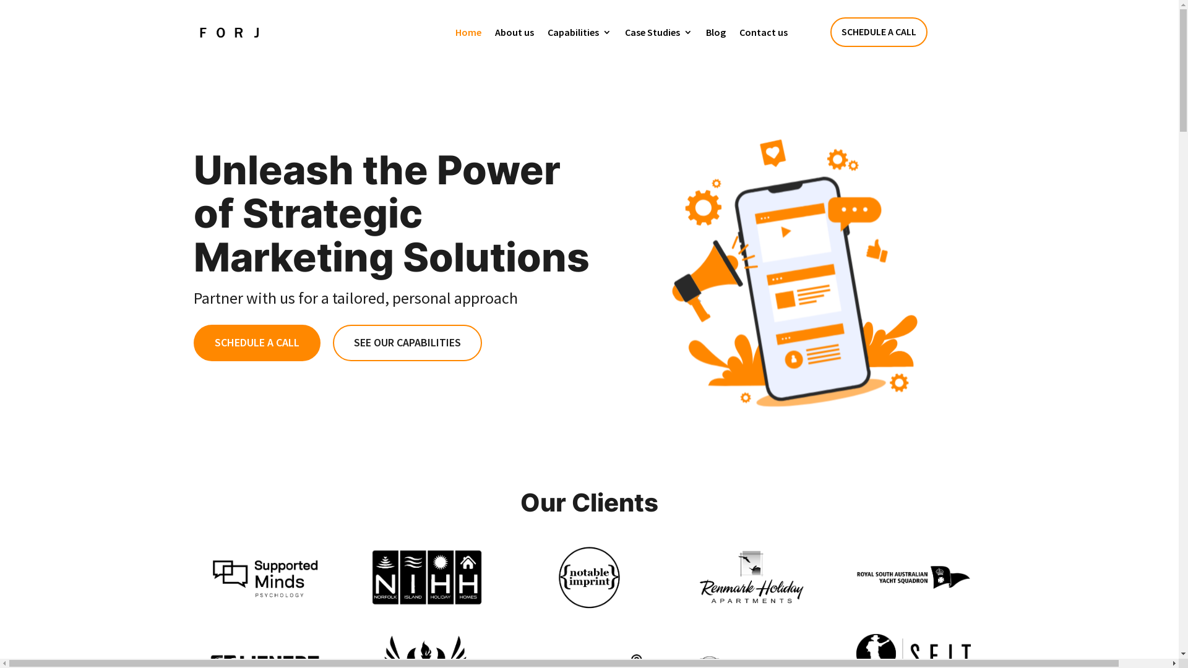 This screenshot has height=668, width=1188. Describe the element at coordinates (579, 32) in the screenshot. I see `Capabilities` at that location.